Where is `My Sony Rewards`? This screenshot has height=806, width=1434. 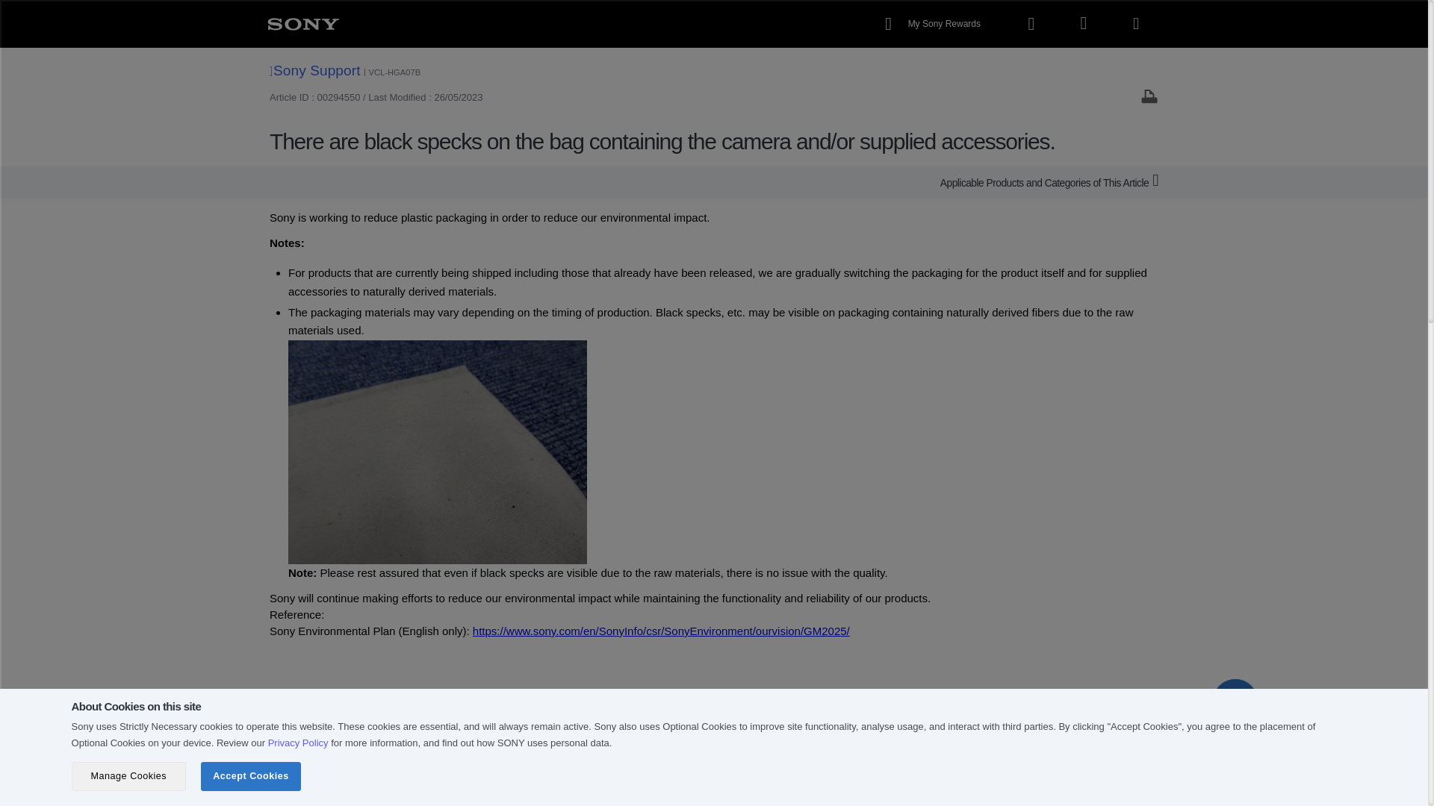 My Sony Rewards is located at coordinates (934, 24).